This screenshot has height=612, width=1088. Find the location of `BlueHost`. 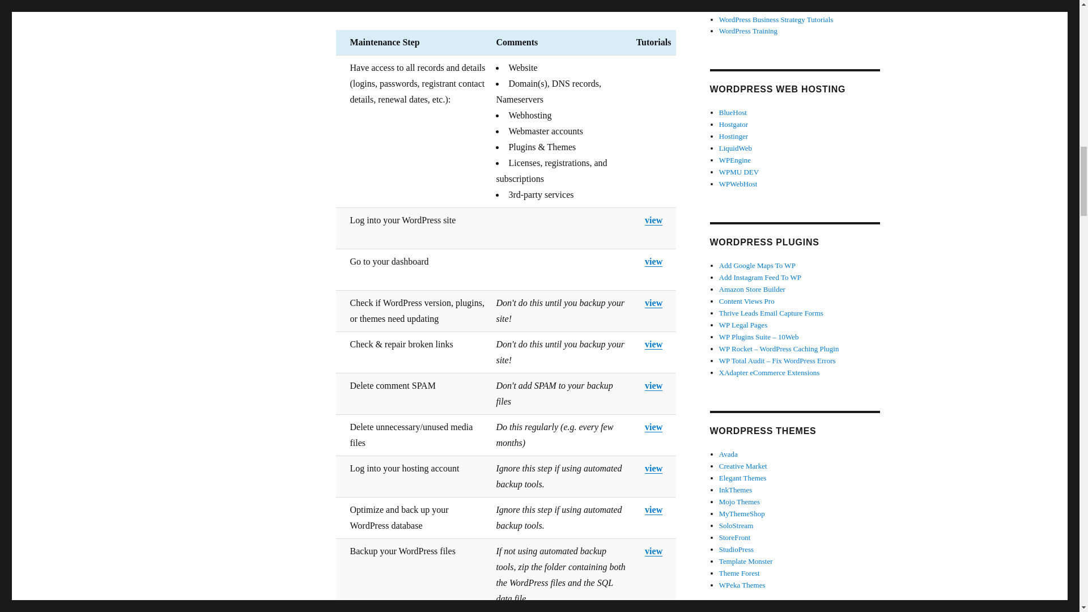

BlueHost is located at coordinates (733, 112).